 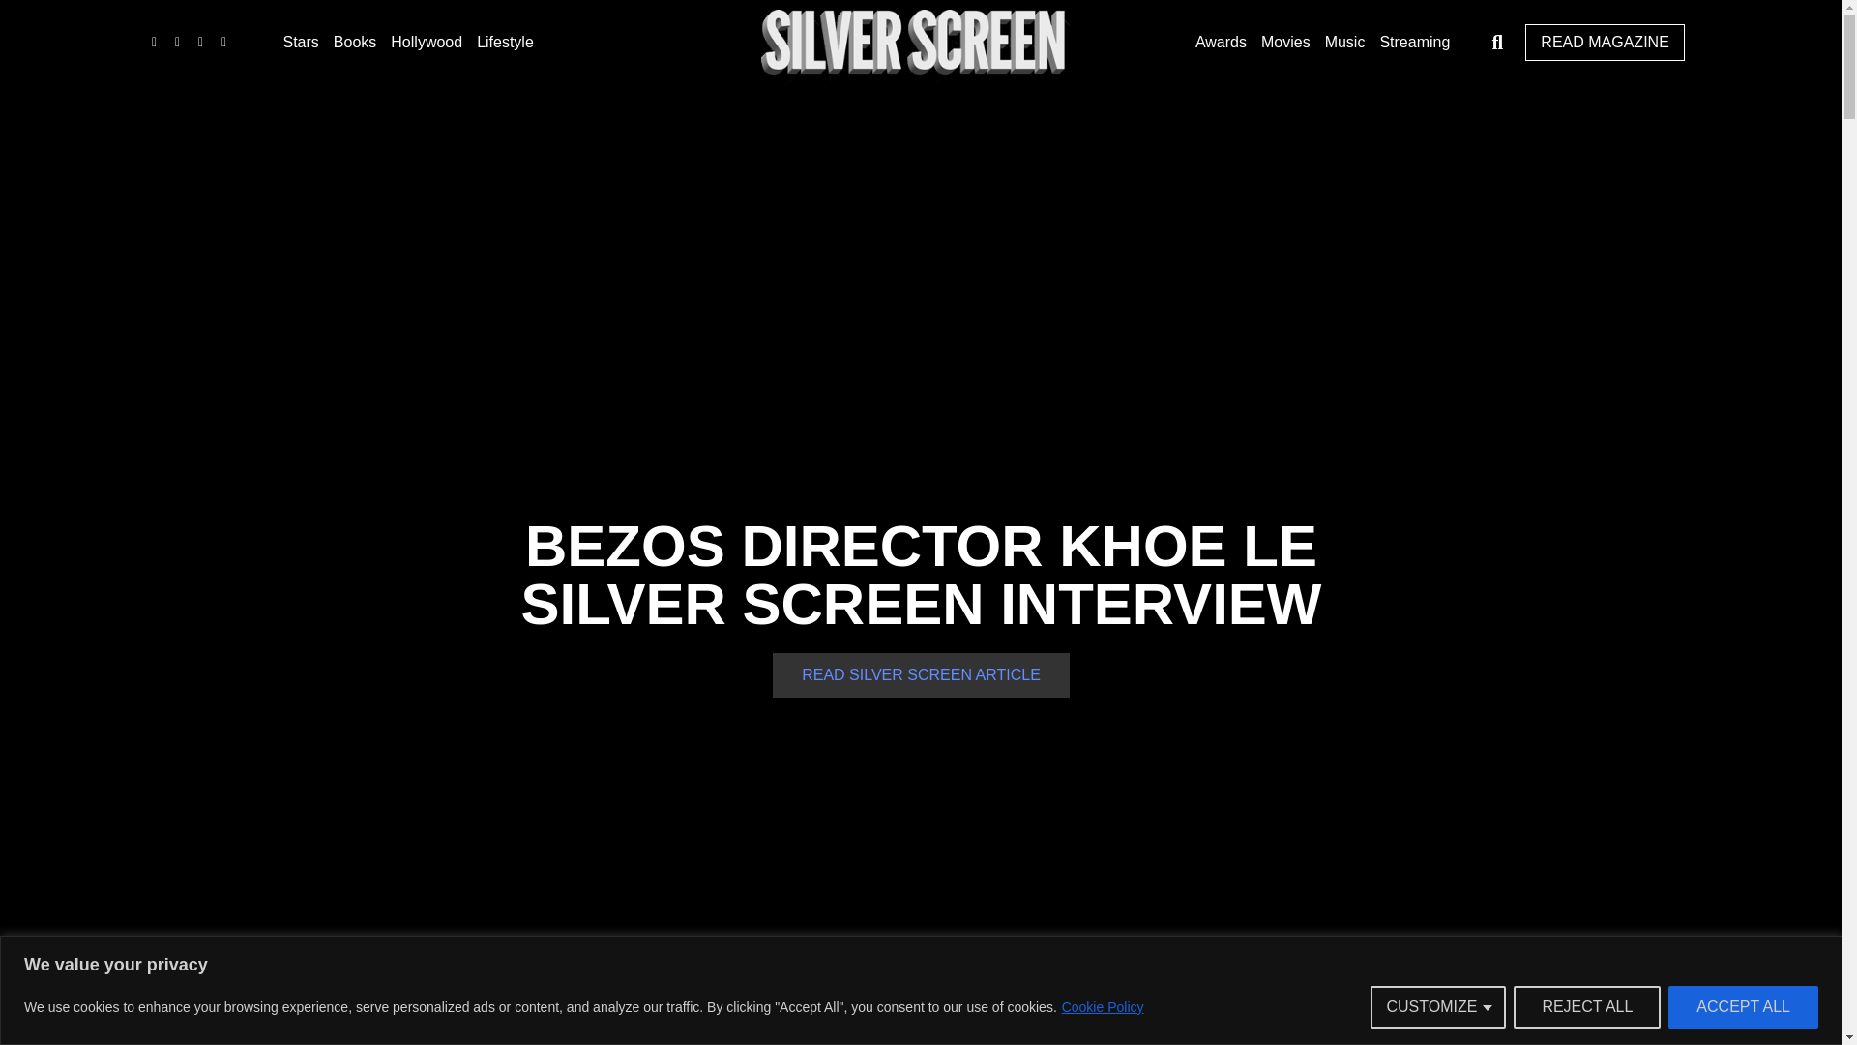 What do you see at coordinates (1743, 1006) in the screenshot?
I see `ACCEPT ALL` at bounding box center [1743, 1006].